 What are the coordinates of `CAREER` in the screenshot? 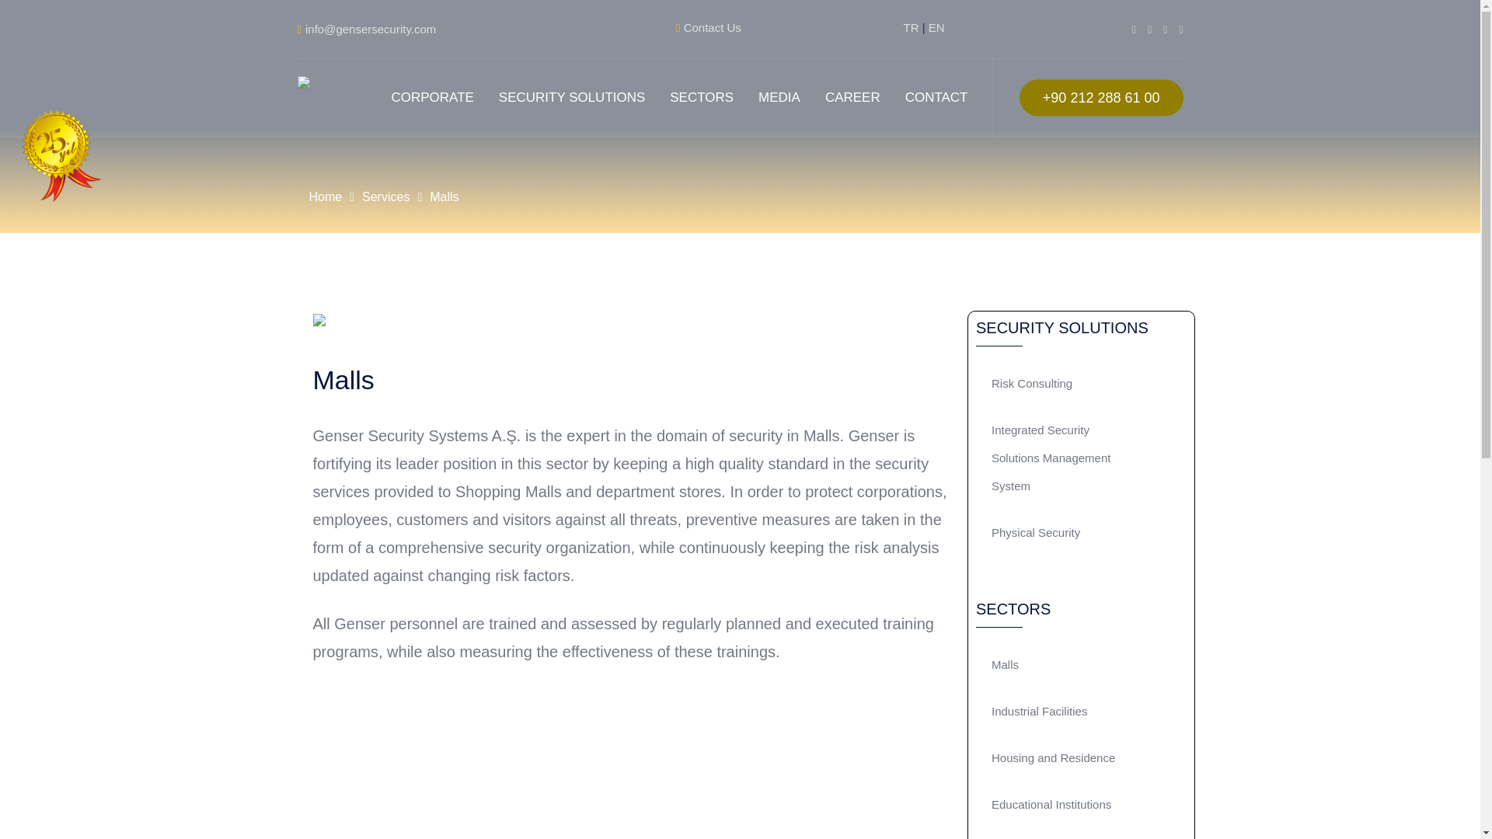 It's located at (852, 98).